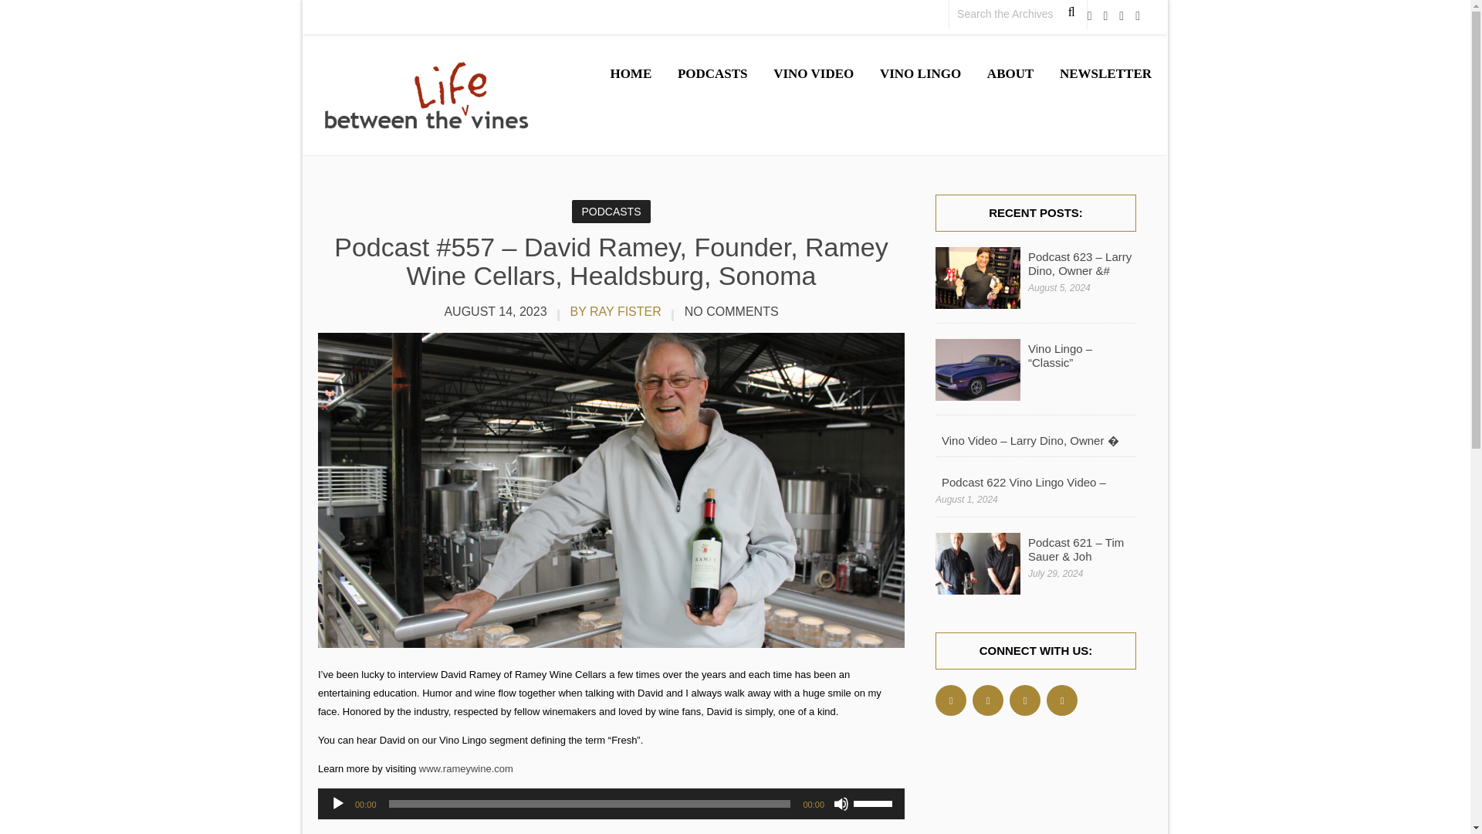 The height and width of the screenshot is (834, 1482). I want to click on NO COMMENTS, so click(731, 311).